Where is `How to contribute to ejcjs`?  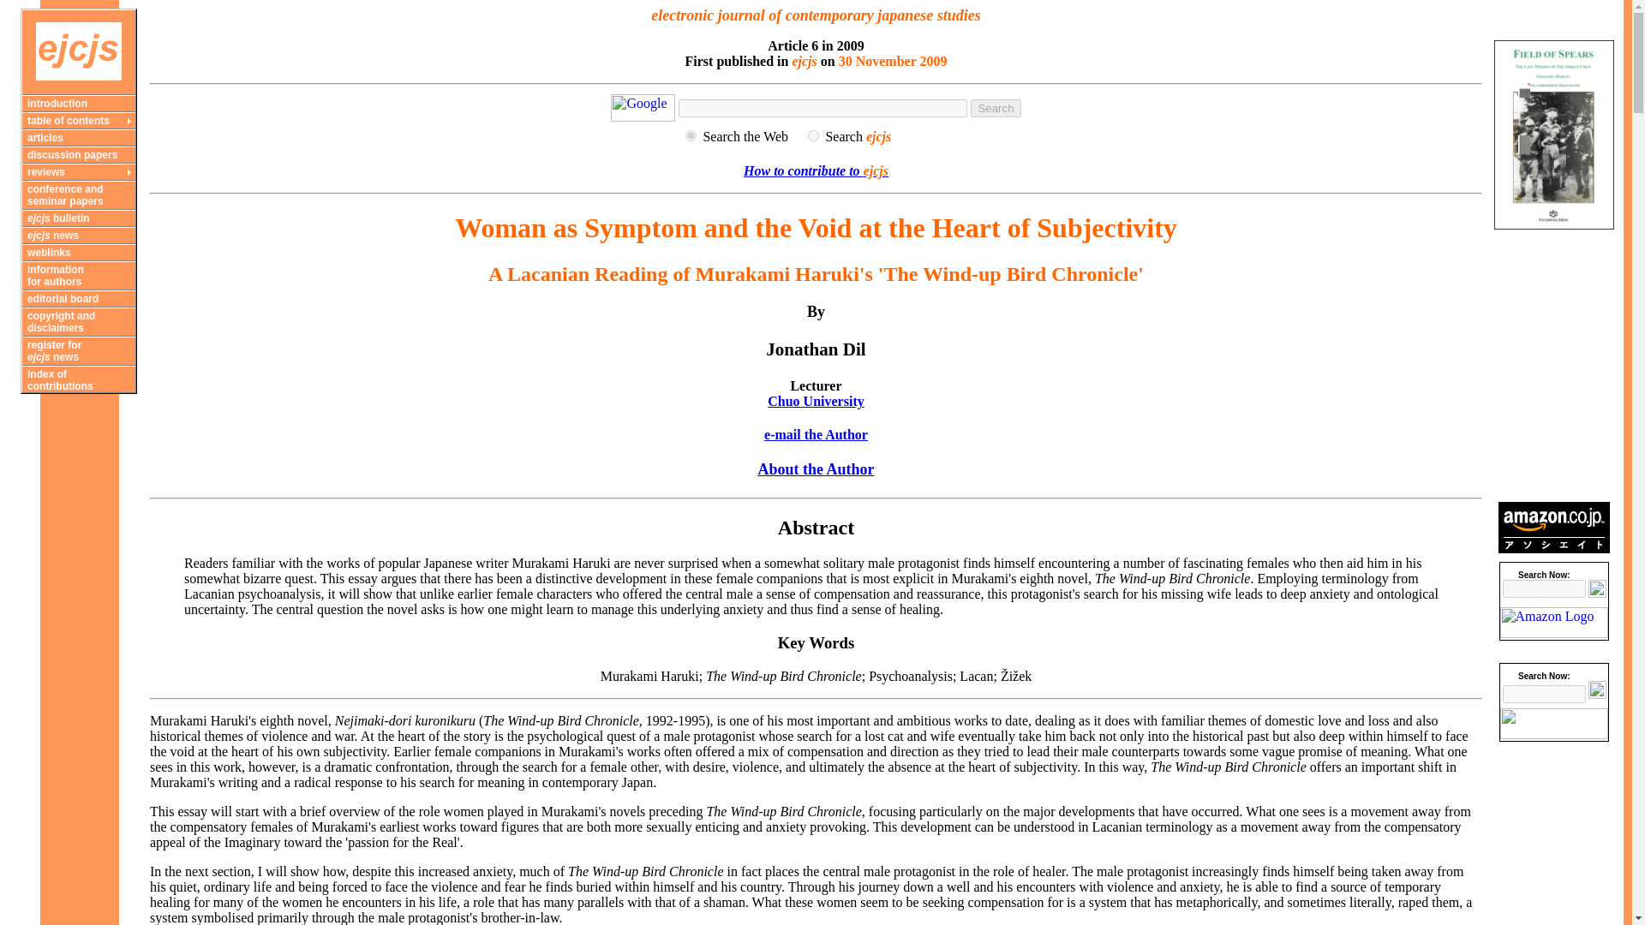
How to contribute to ejcjs is located at coordinates (816, 171).